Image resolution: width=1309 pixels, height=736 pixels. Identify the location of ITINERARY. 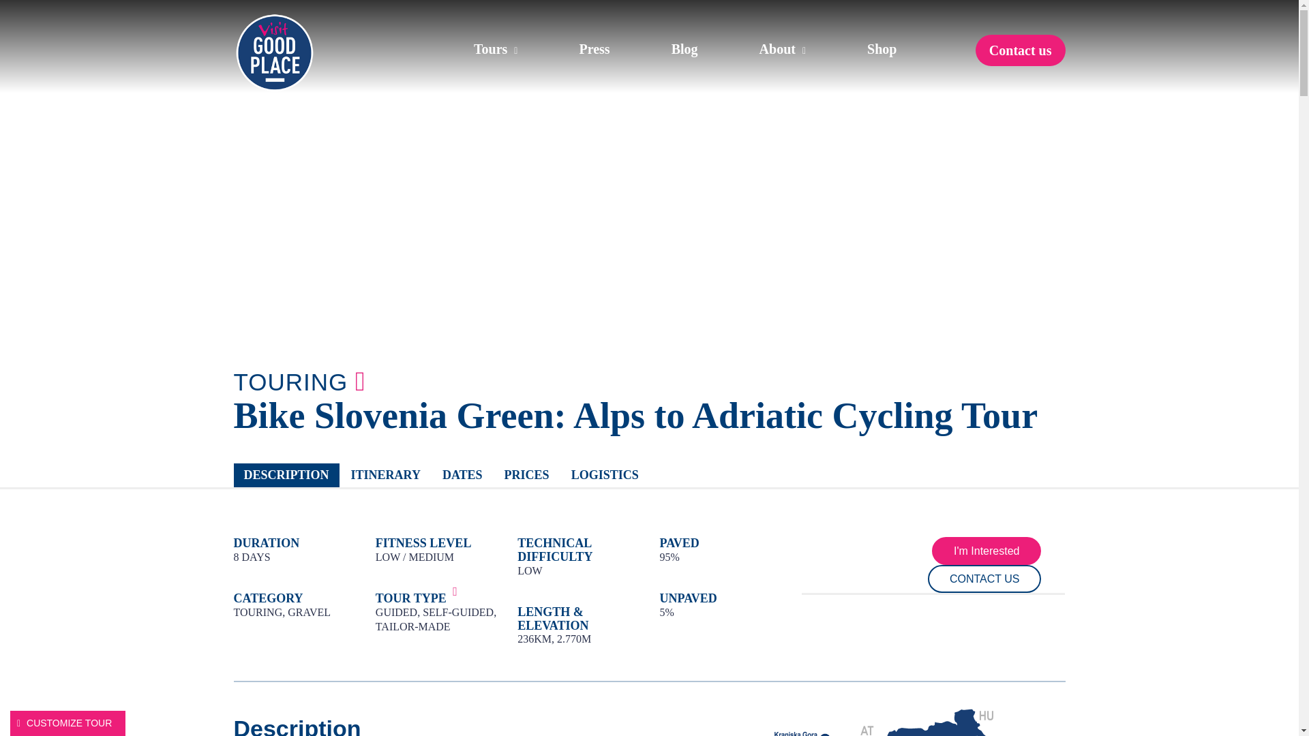
(385, 475).